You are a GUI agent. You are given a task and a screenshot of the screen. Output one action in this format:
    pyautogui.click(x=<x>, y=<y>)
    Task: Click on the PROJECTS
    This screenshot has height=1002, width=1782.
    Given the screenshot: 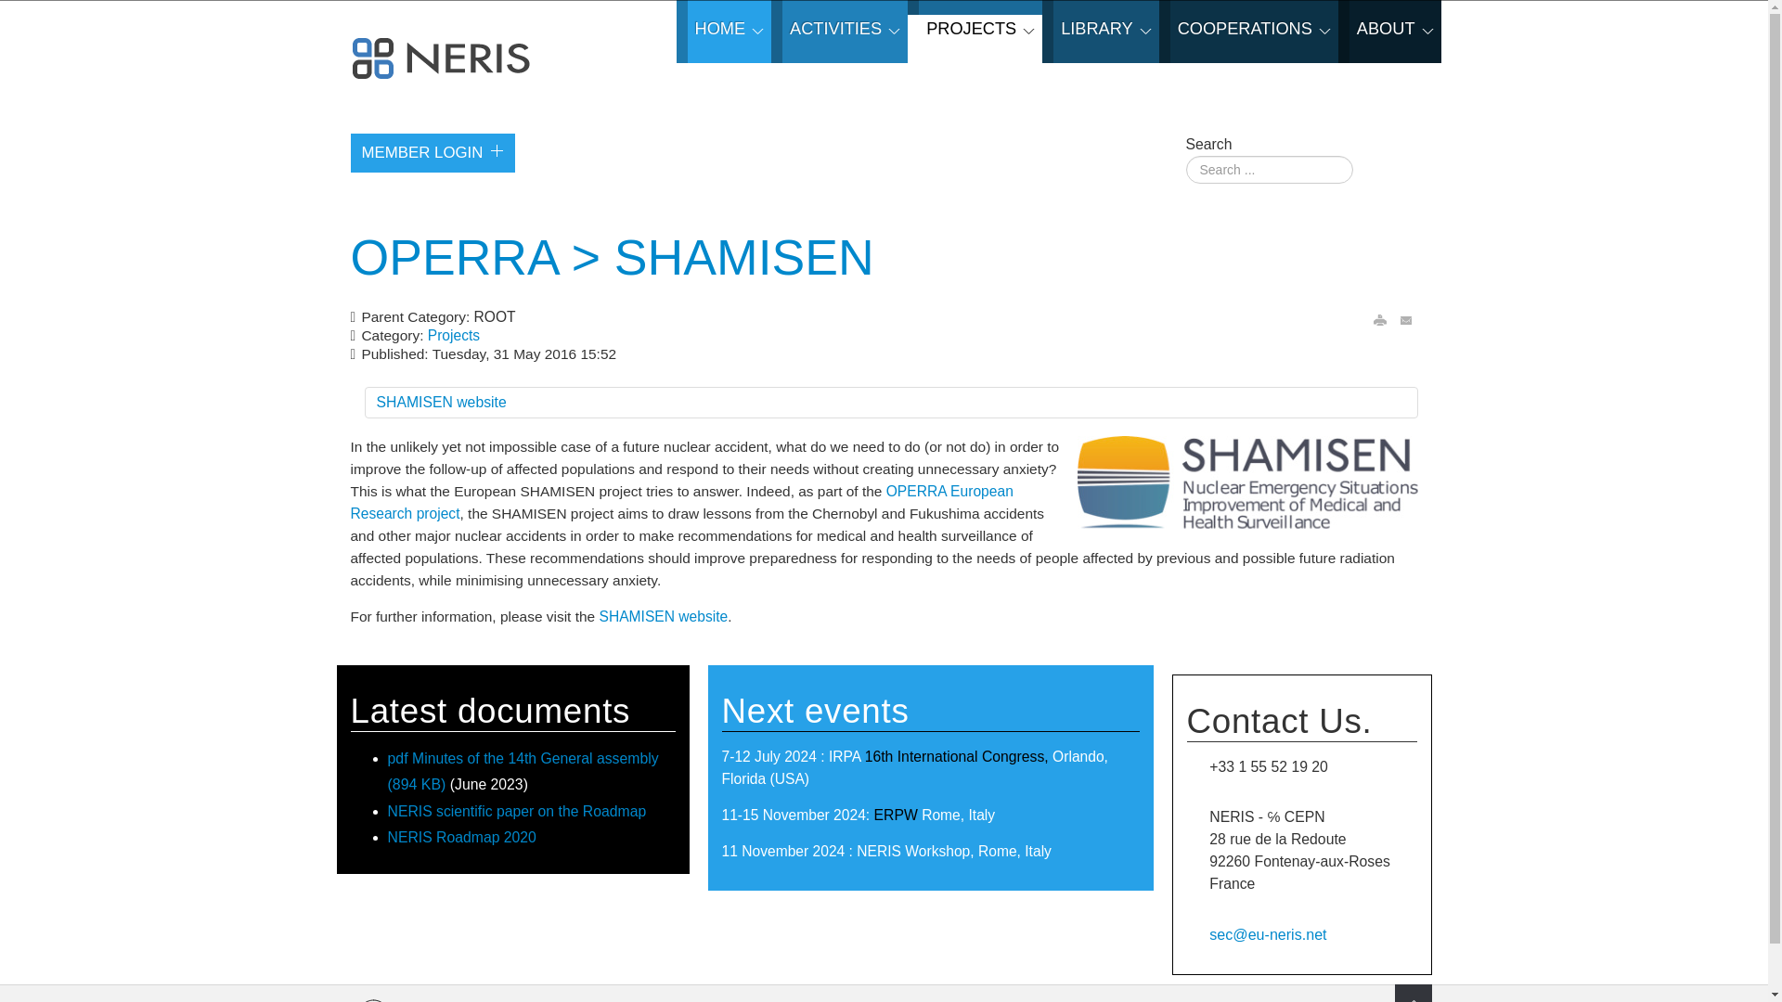 What is the action you would take?
    pyautogui.click(x=975, y=32)
    